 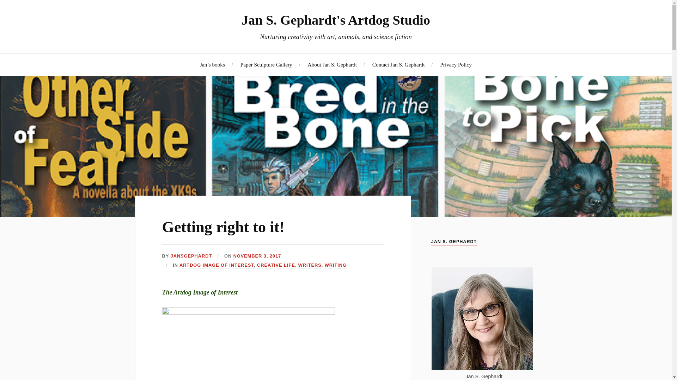 What do you see at coordinates (332, 64) in the screenshot?
I see `About Jan S. Gephardt` at bounding box center [332, 64].